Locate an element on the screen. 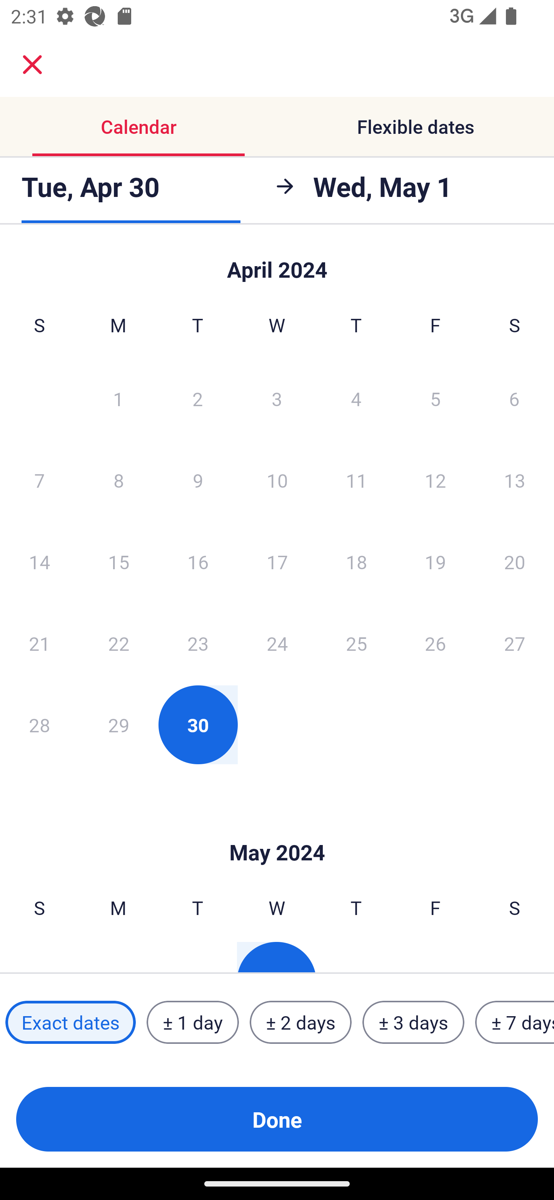 This screenshot has width=554, height=1200. 17 Wednesday, April 17, 2024 is located at coordinates (277, 562).